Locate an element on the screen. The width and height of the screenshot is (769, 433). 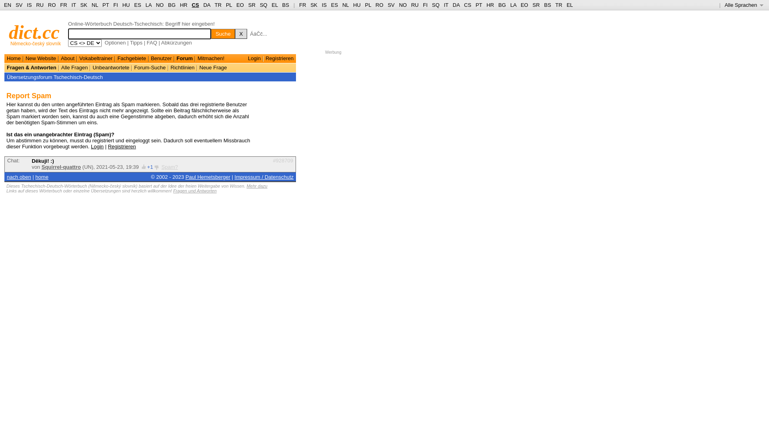
Unbeantwortete is located at coordinates (111, 67).